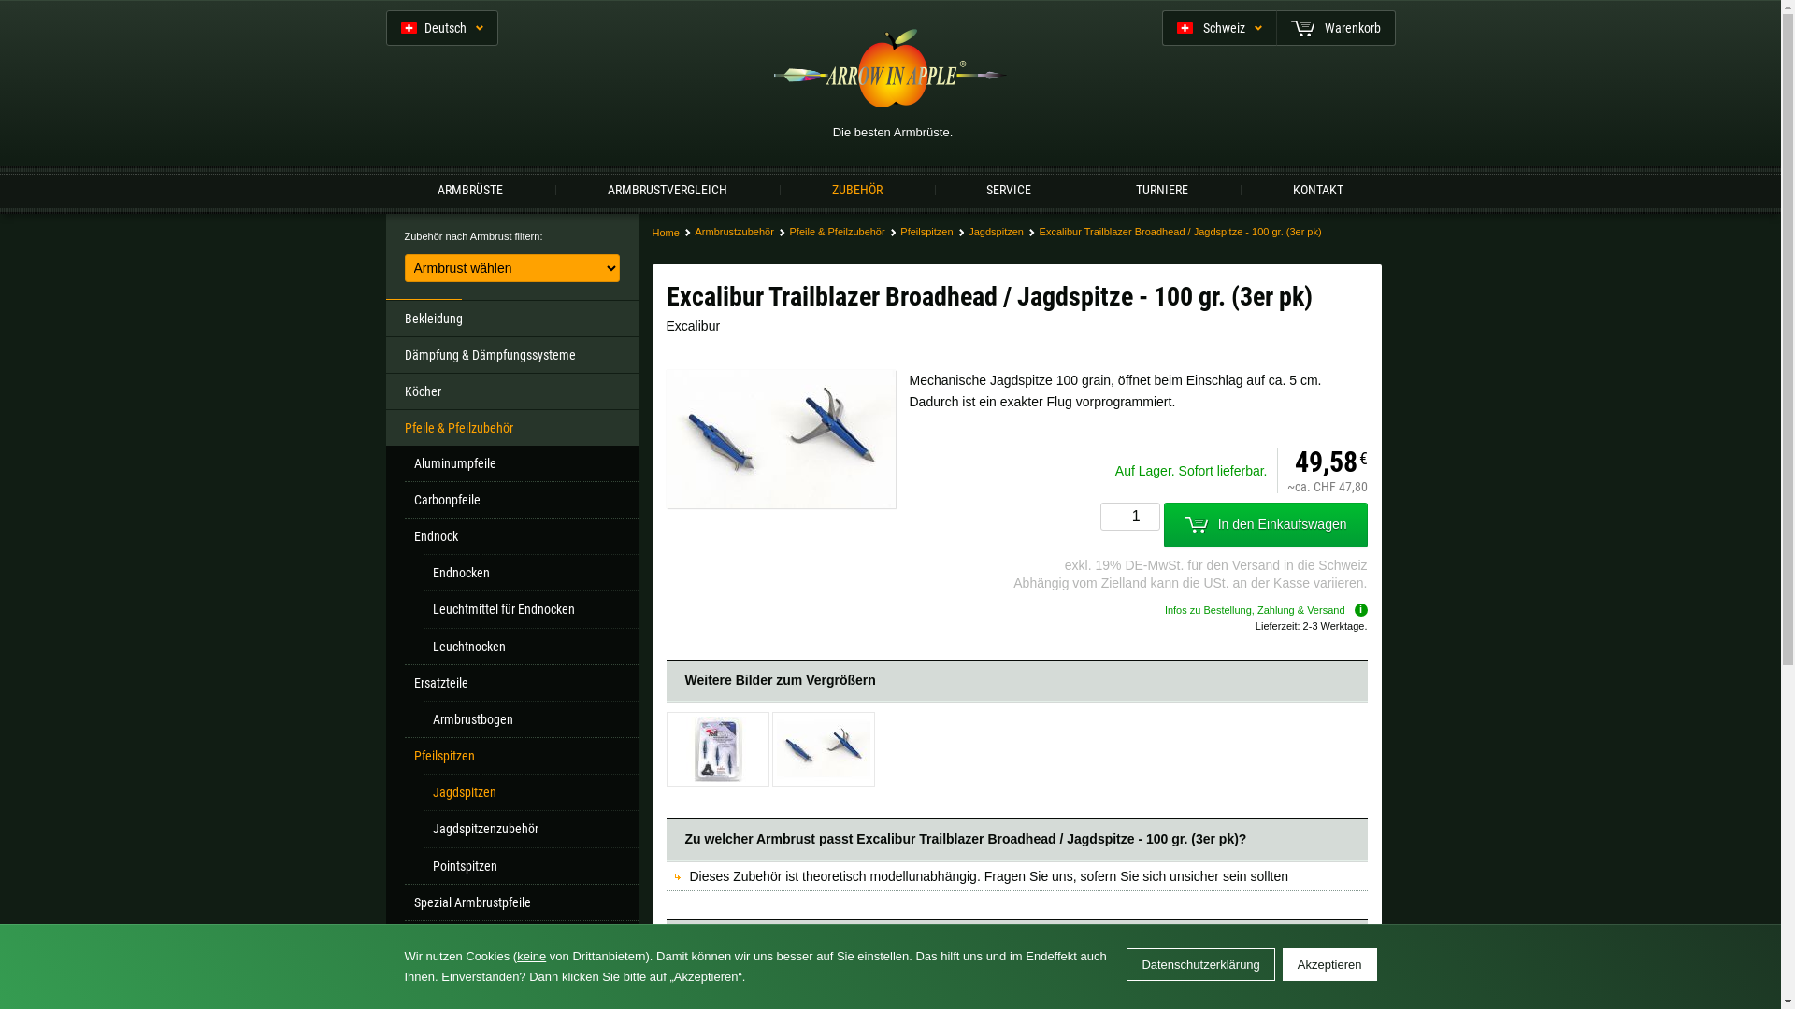 Image resolution: width=1795 pixels, height=1009 pixels. What do you see at coordinates (1329, 964) in the screenshot?
I see `Akzeptieren` at bounding box center [1329, 964].